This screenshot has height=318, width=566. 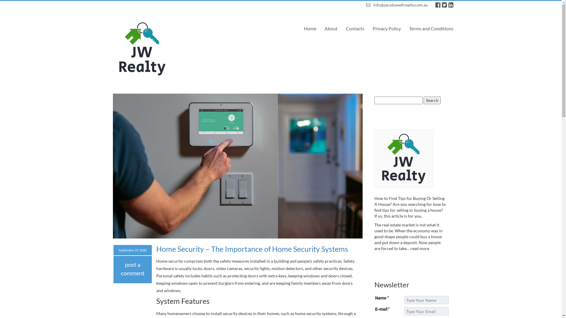 What do you see at coordinates (135, 85) in the screenshot?
I see `JW Realty` at bounding box center [135, 85].